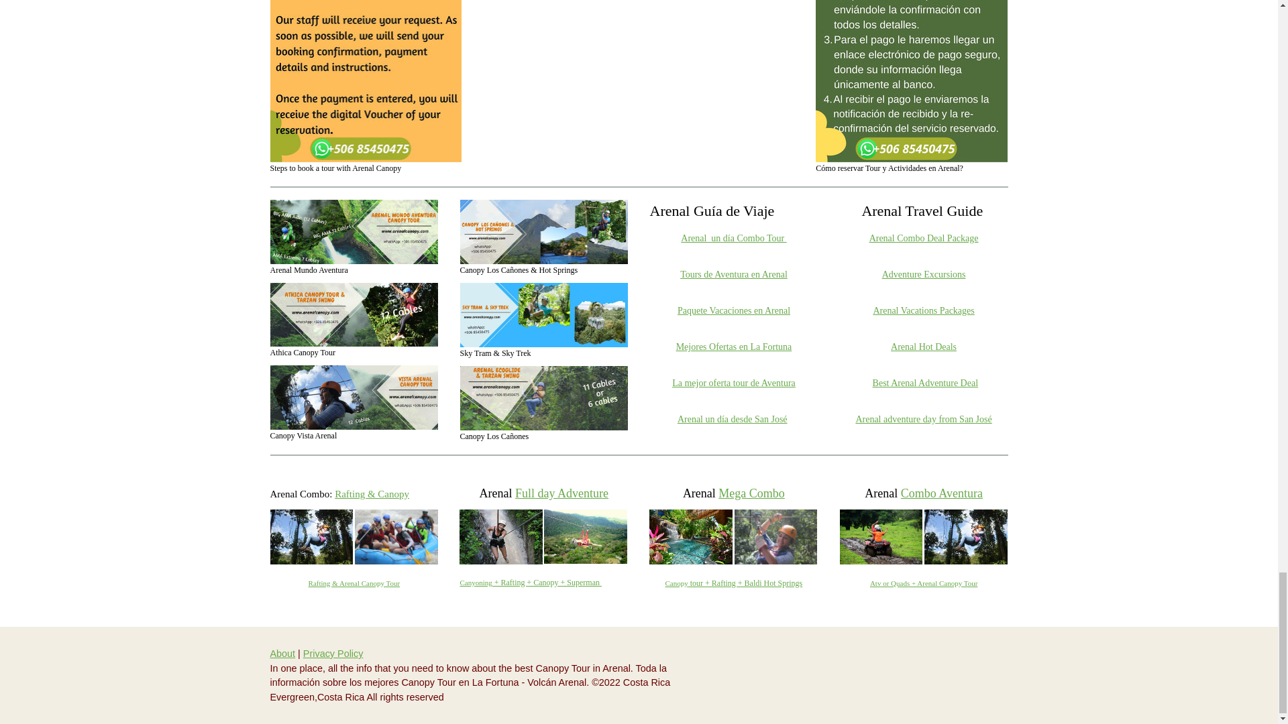  Describe the element at coordinates (733, 274) in the screenshot. I see `Tours de Aventura en Arenal` at that location.